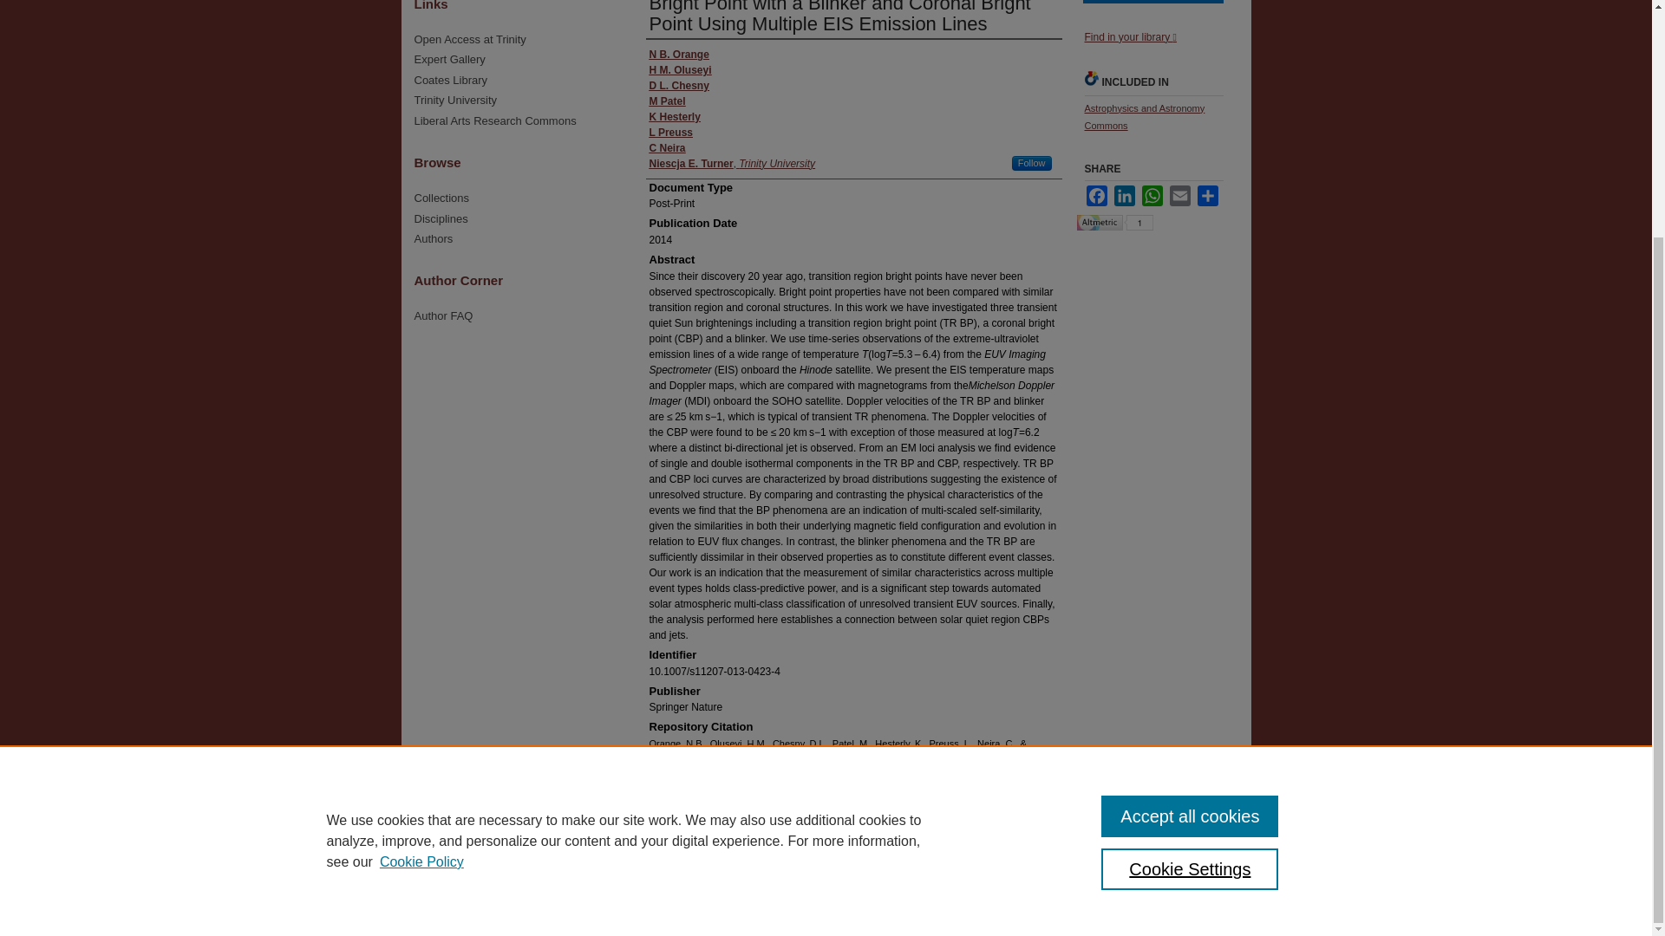  I want to click on L Preuss, so click(670, 132).